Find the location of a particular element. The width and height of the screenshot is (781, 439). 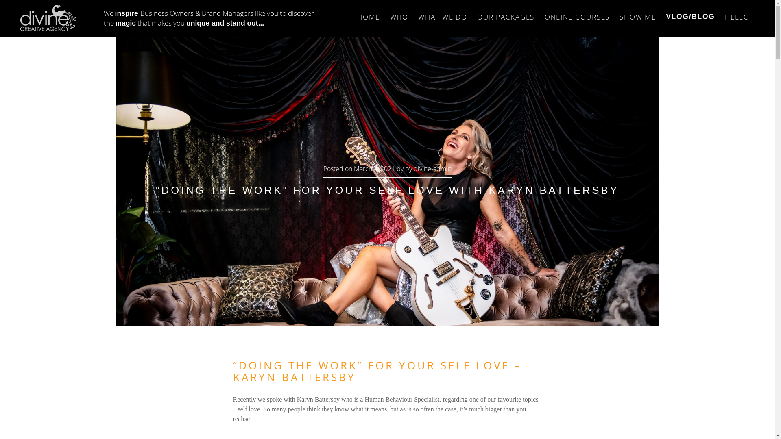

HOME is located at coordinates (369, 13).